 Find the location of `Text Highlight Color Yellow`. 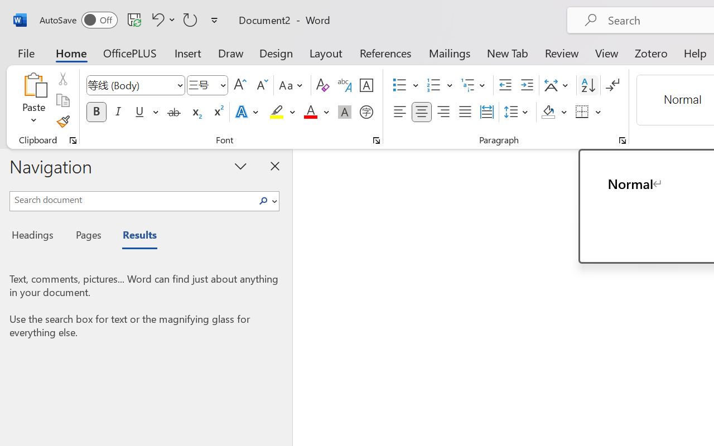

Text Highlight Color Yellow is located at coordinates (277, 112).